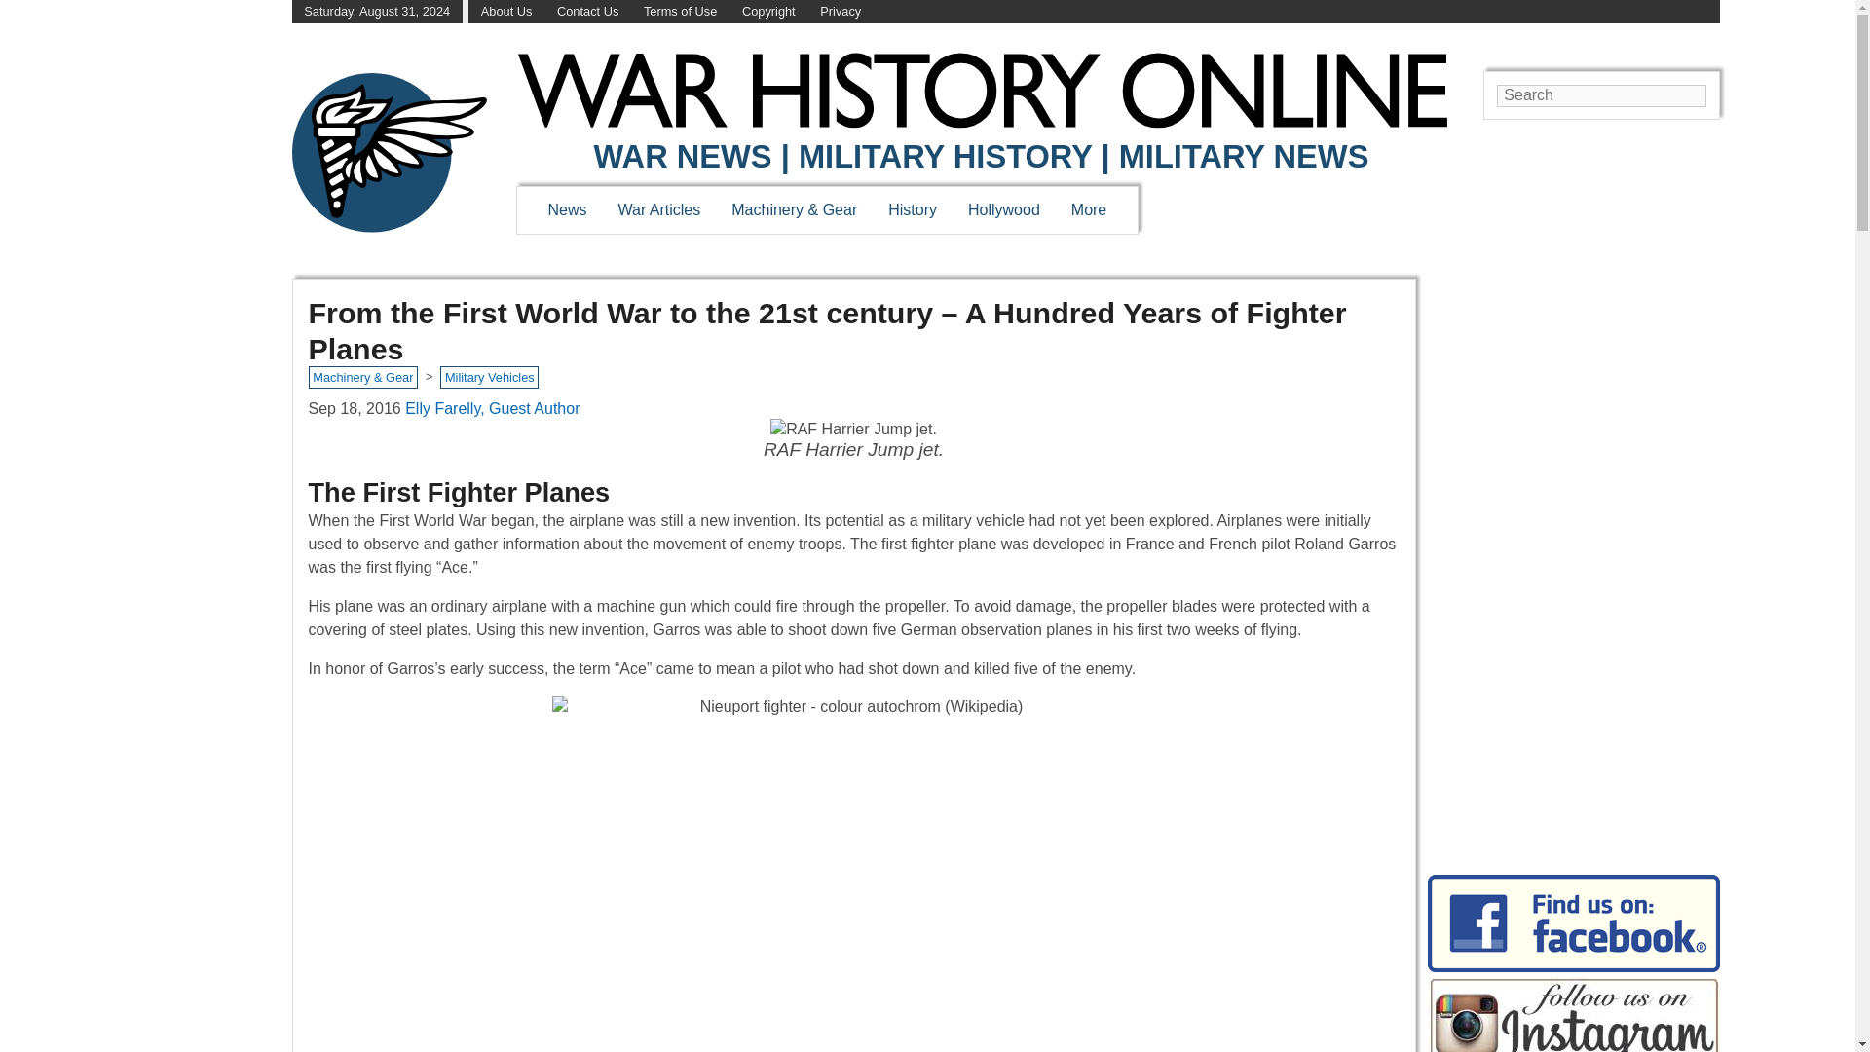 The height and width of the screenshot is (1052, 1870). What do you see at coordinates (769, 12) in the screenshot?
I see `Copyright` at bounding box center [769, 12].